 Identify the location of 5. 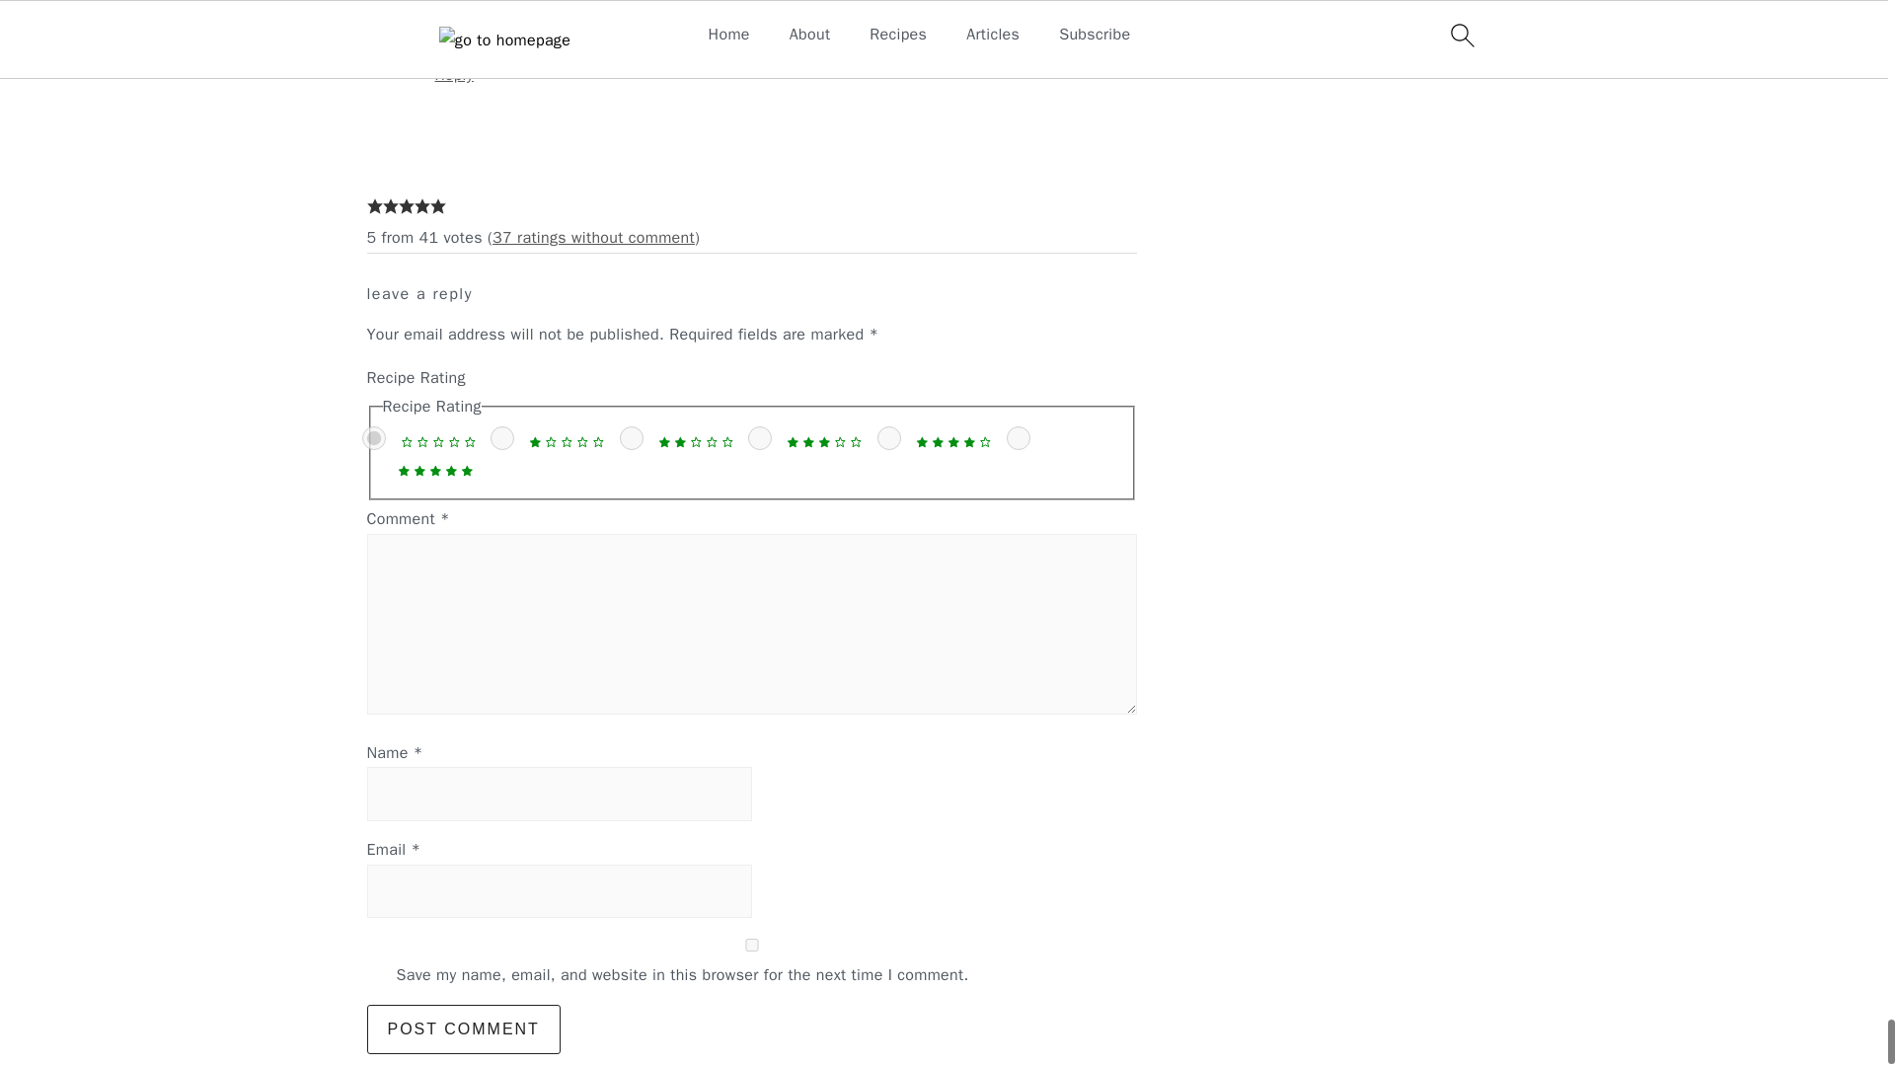
(1019, 438).